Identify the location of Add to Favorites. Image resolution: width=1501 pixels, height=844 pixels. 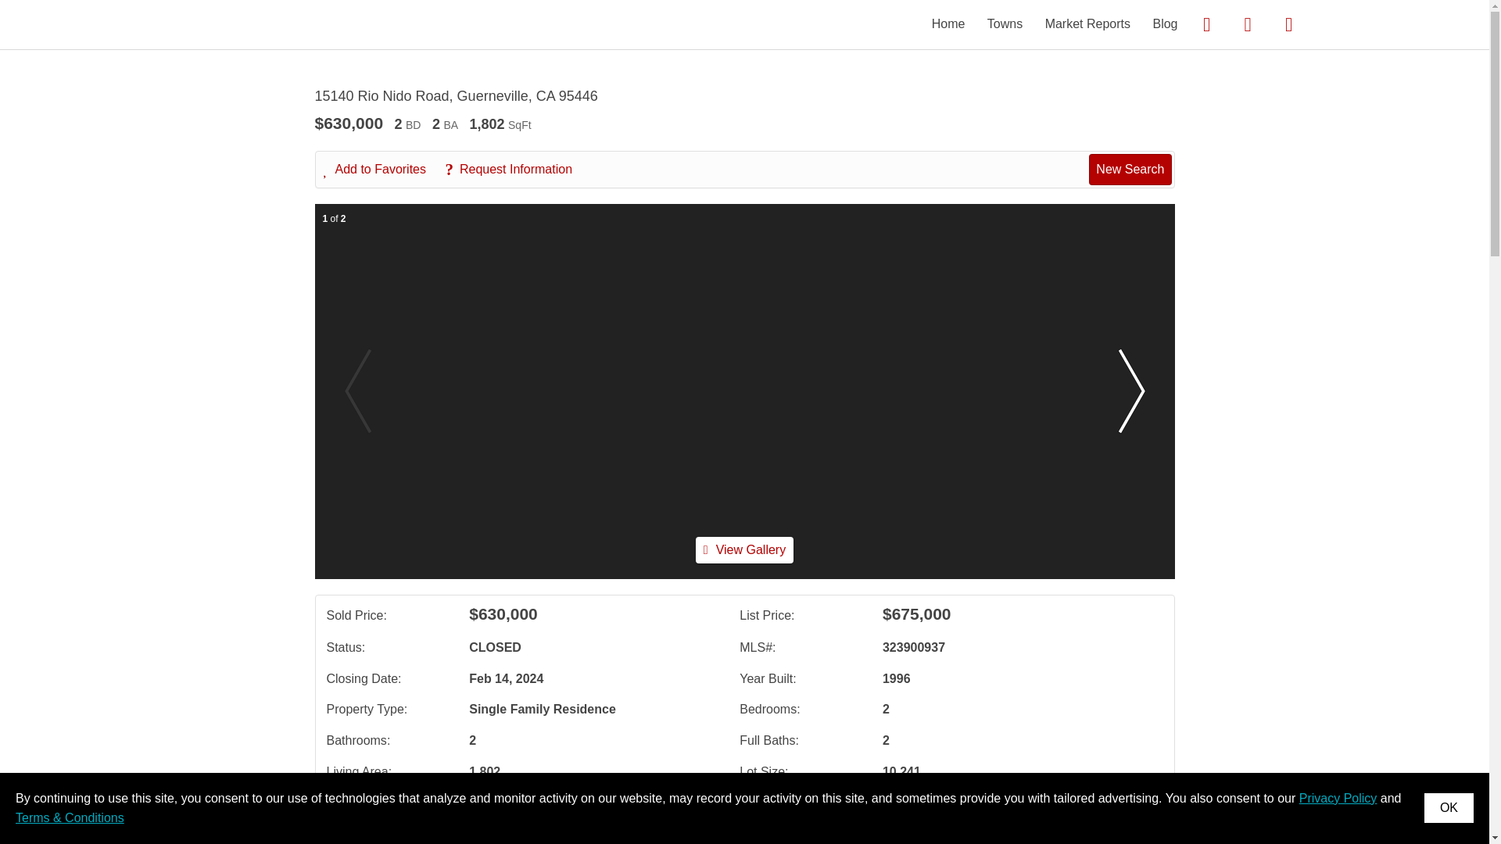
(383, 169).